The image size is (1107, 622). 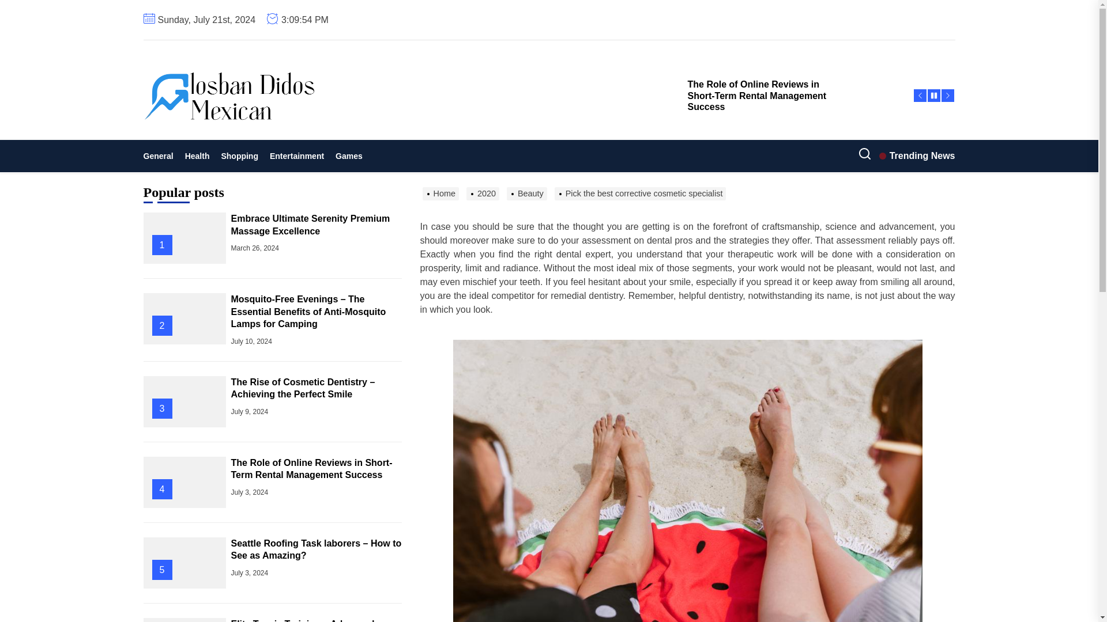 What do you see at coordinates (297, 155) in the screenshot?
I see `Entertainment` at bounding box center [297, 155].